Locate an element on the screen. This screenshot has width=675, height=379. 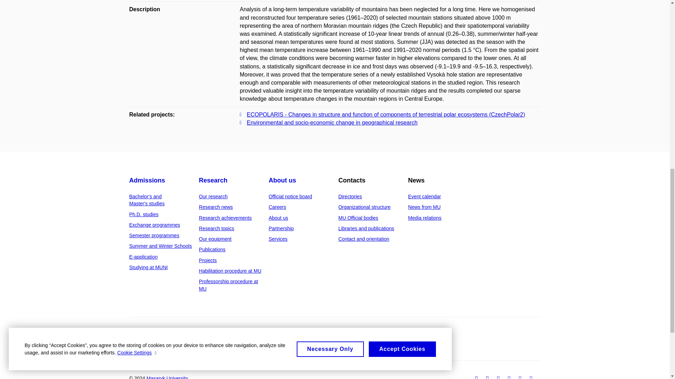
Projects is located at coordinates (208, 260).